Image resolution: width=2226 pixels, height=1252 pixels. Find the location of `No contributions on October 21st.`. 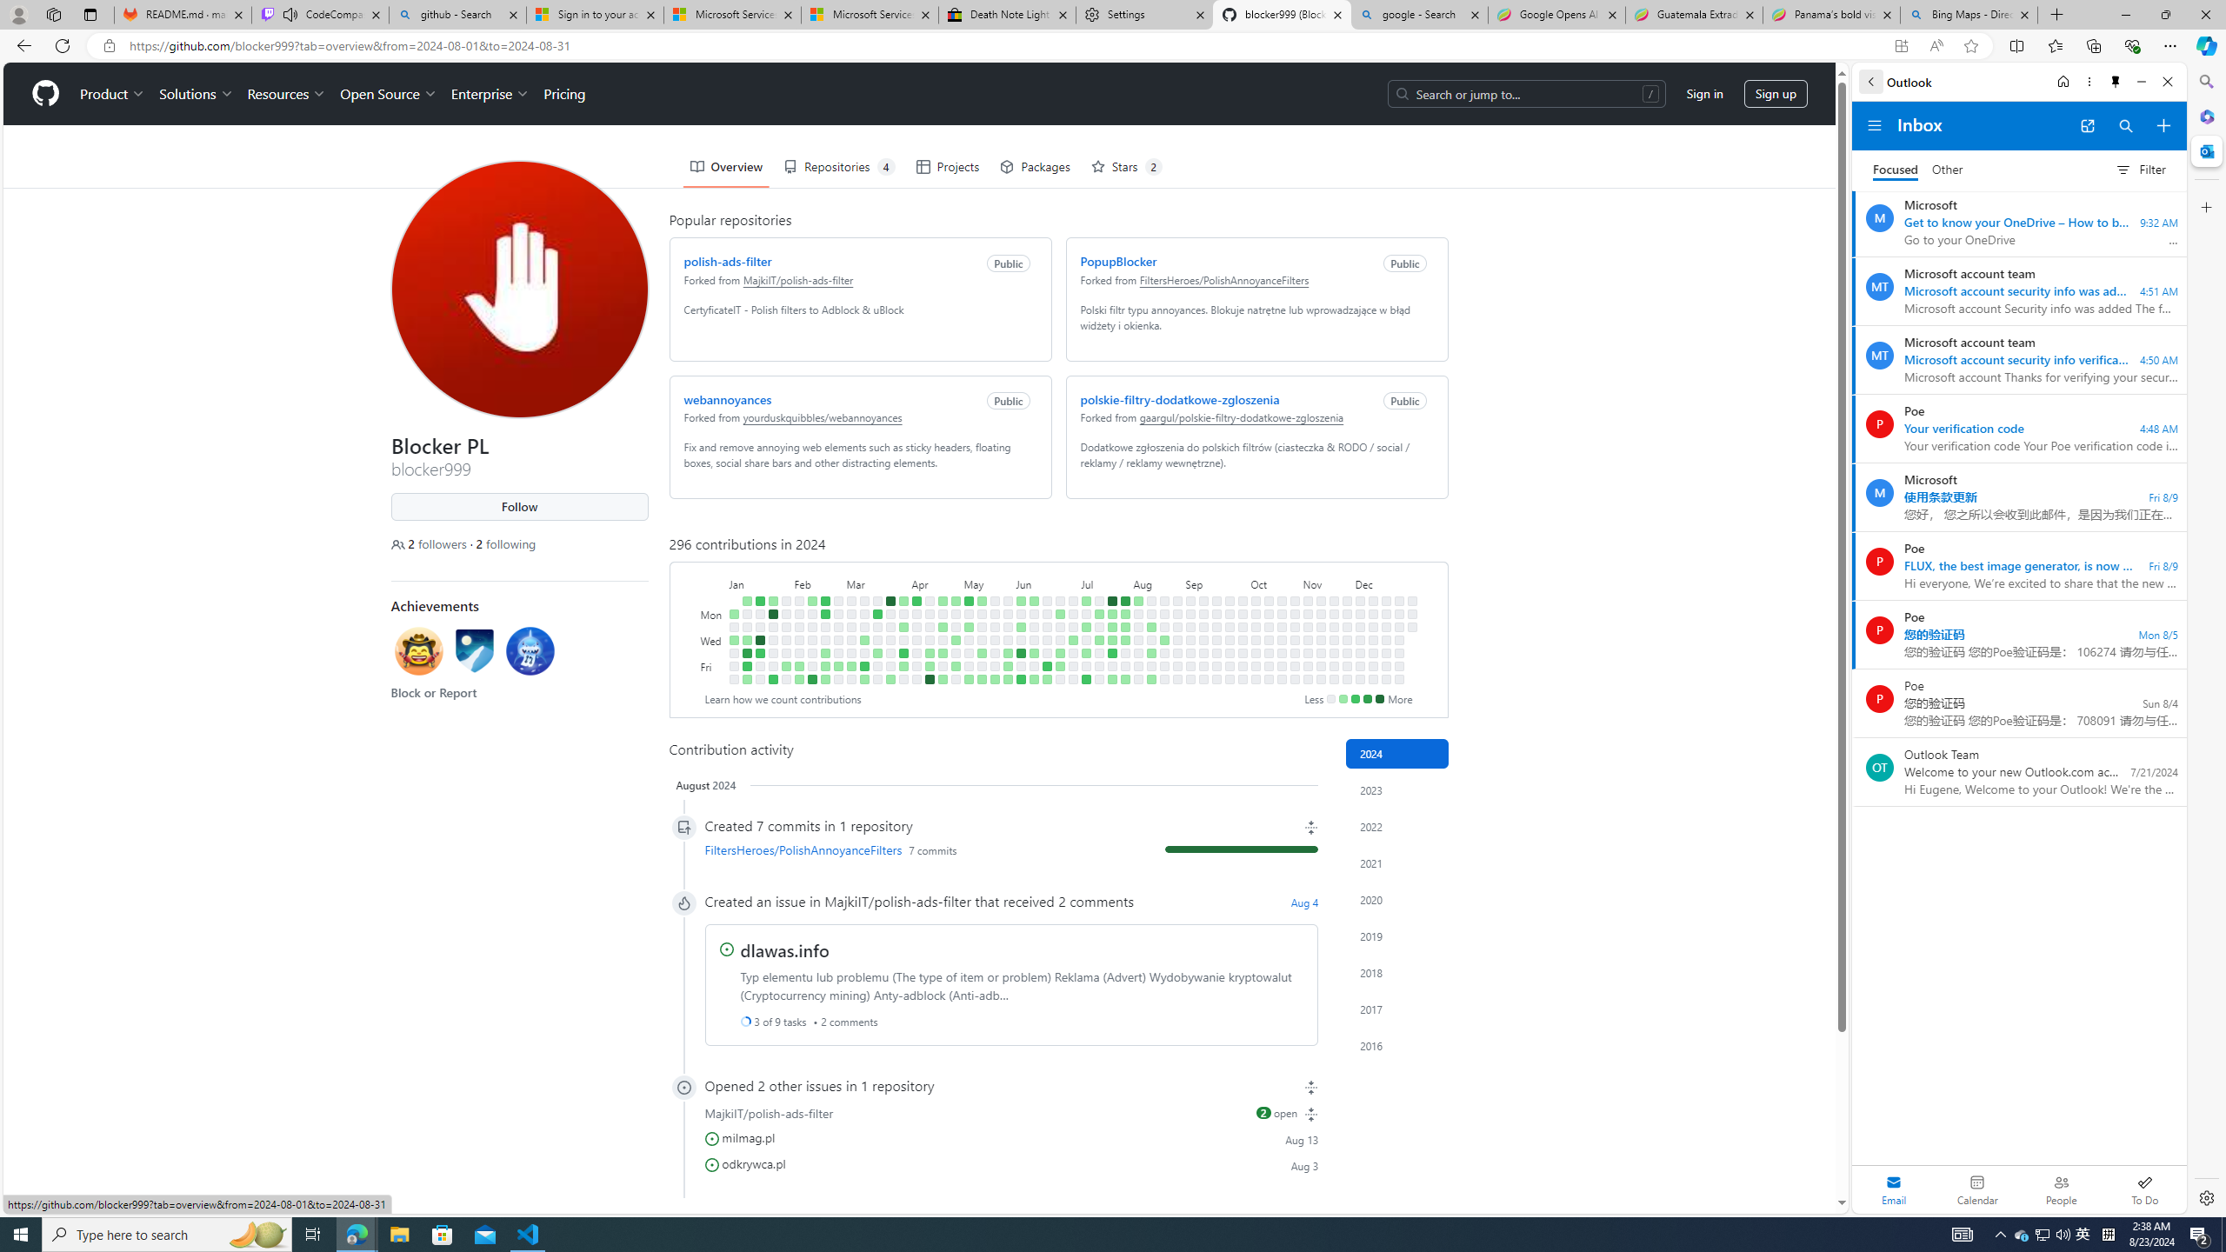

No contributions on October 21st. is located at coordinates (1280, 614).